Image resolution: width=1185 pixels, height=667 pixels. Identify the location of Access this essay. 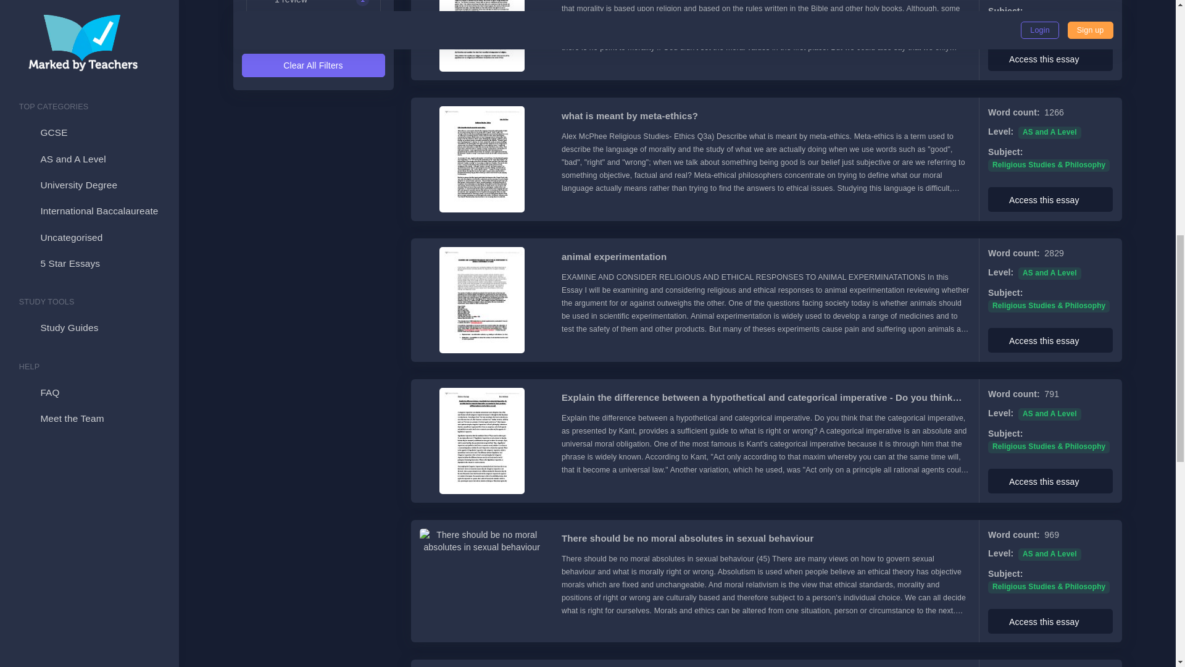
(1050, 199).